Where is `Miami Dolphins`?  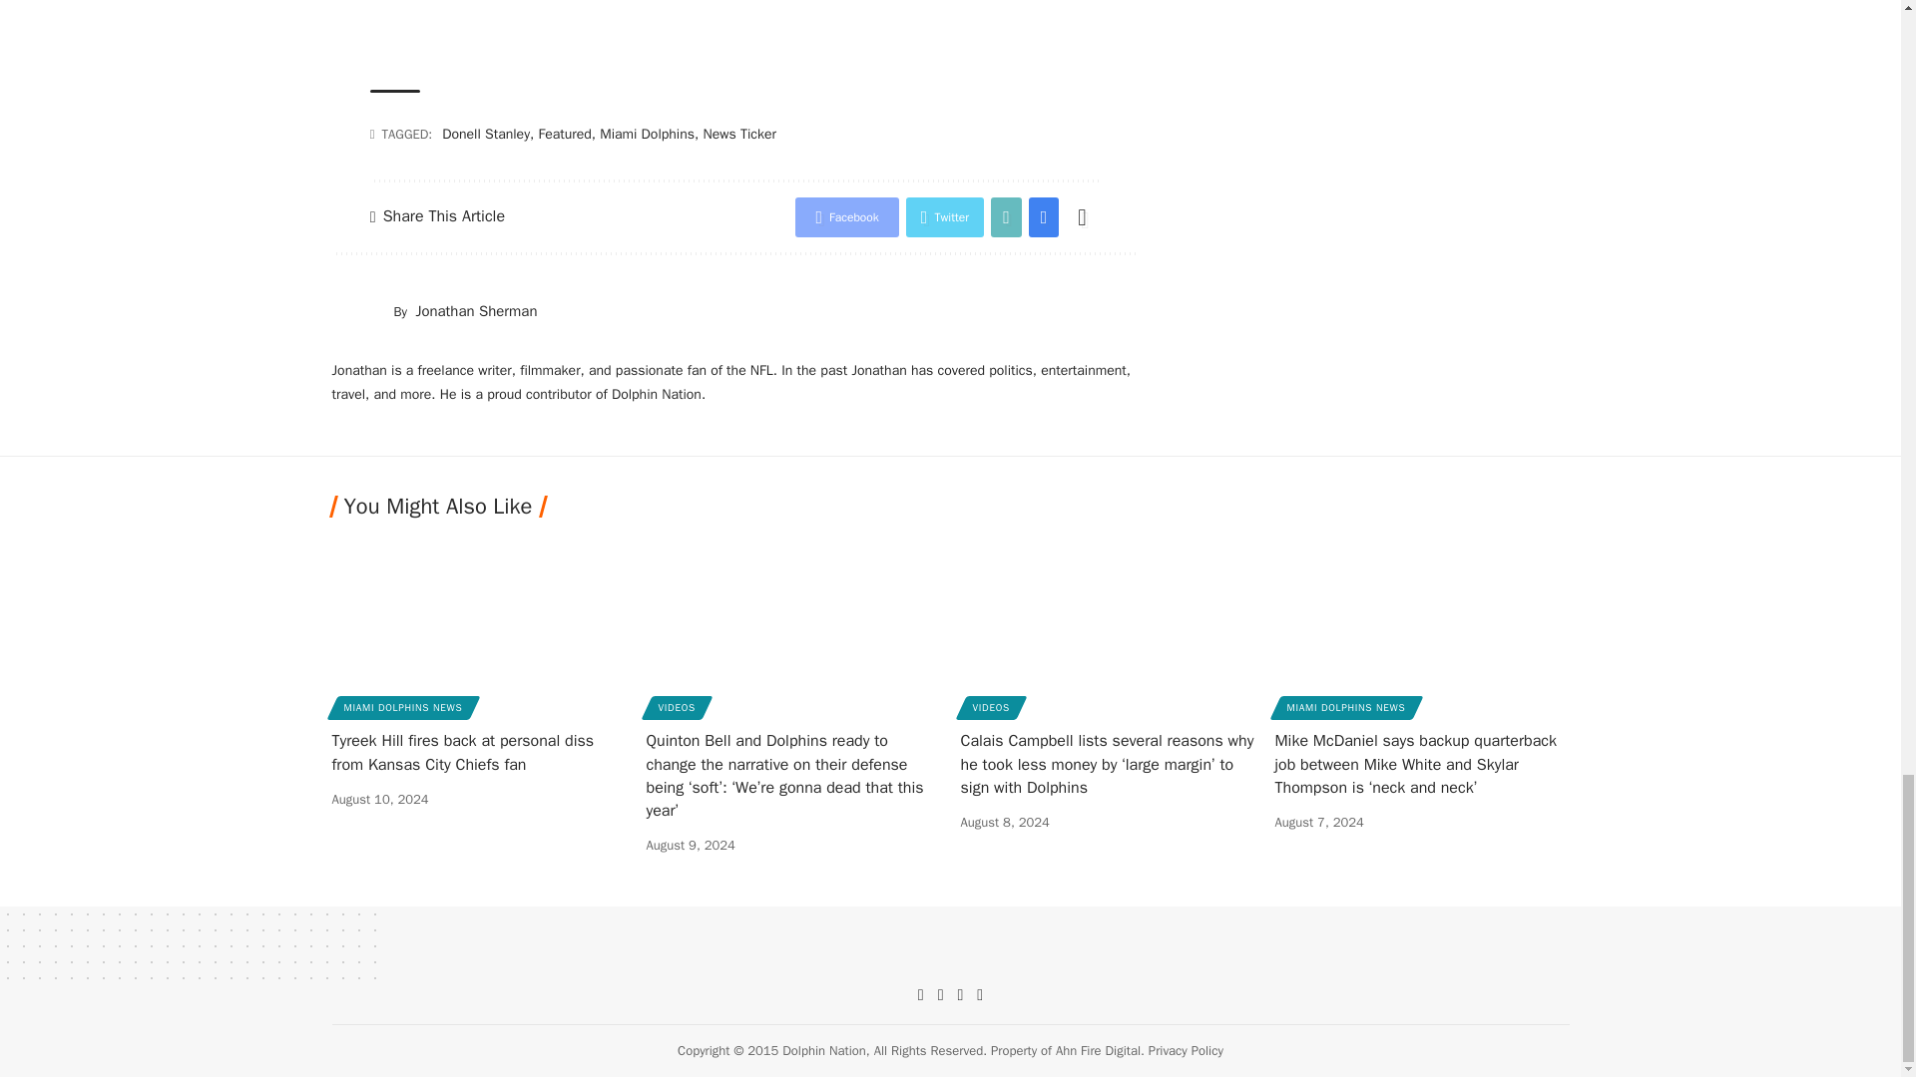
Miami Dolphins is located at coordinates (647, 134).